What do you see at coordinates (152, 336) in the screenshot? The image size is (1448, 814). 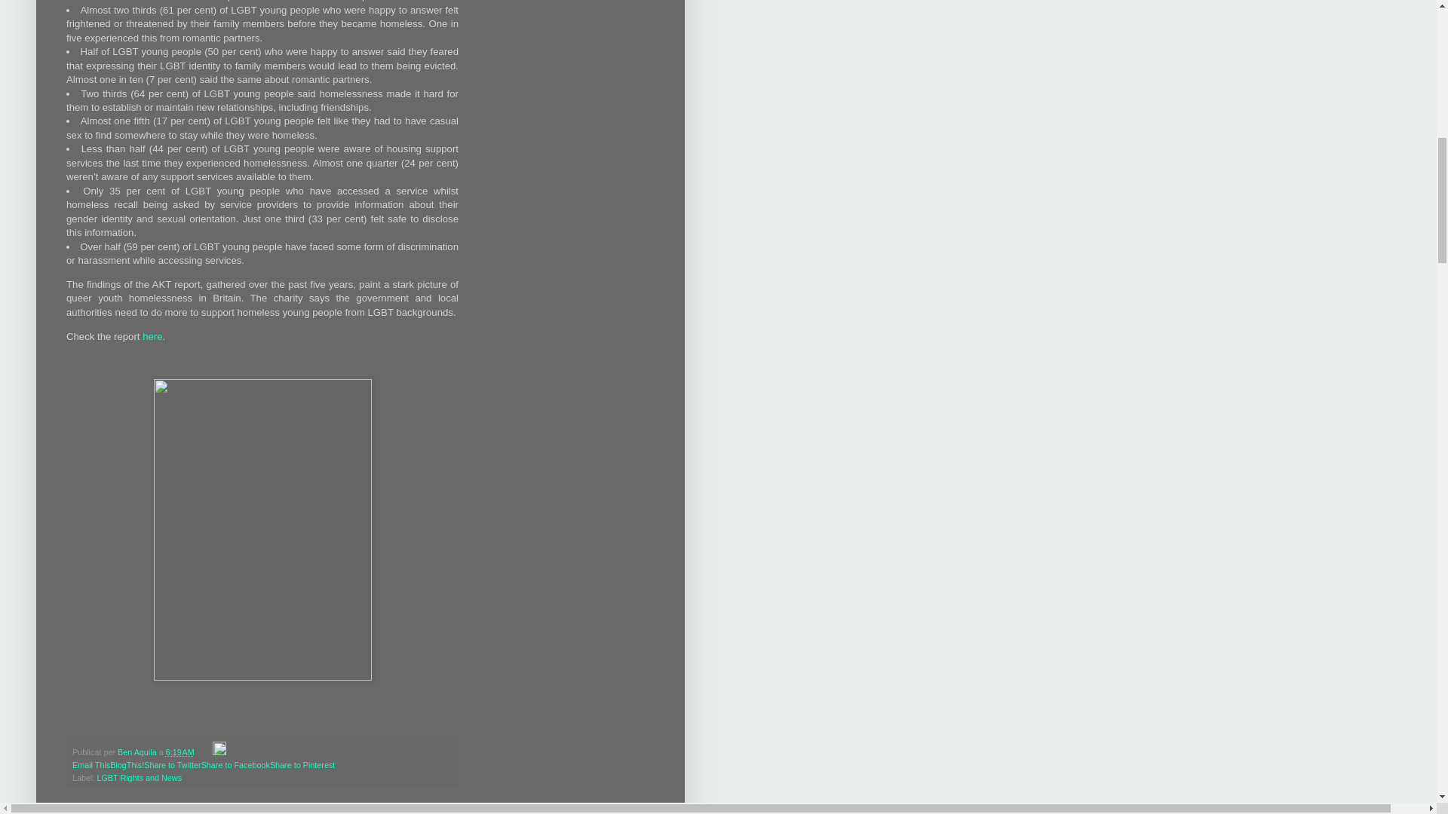 I see `here` at bounding box center [152, 336].